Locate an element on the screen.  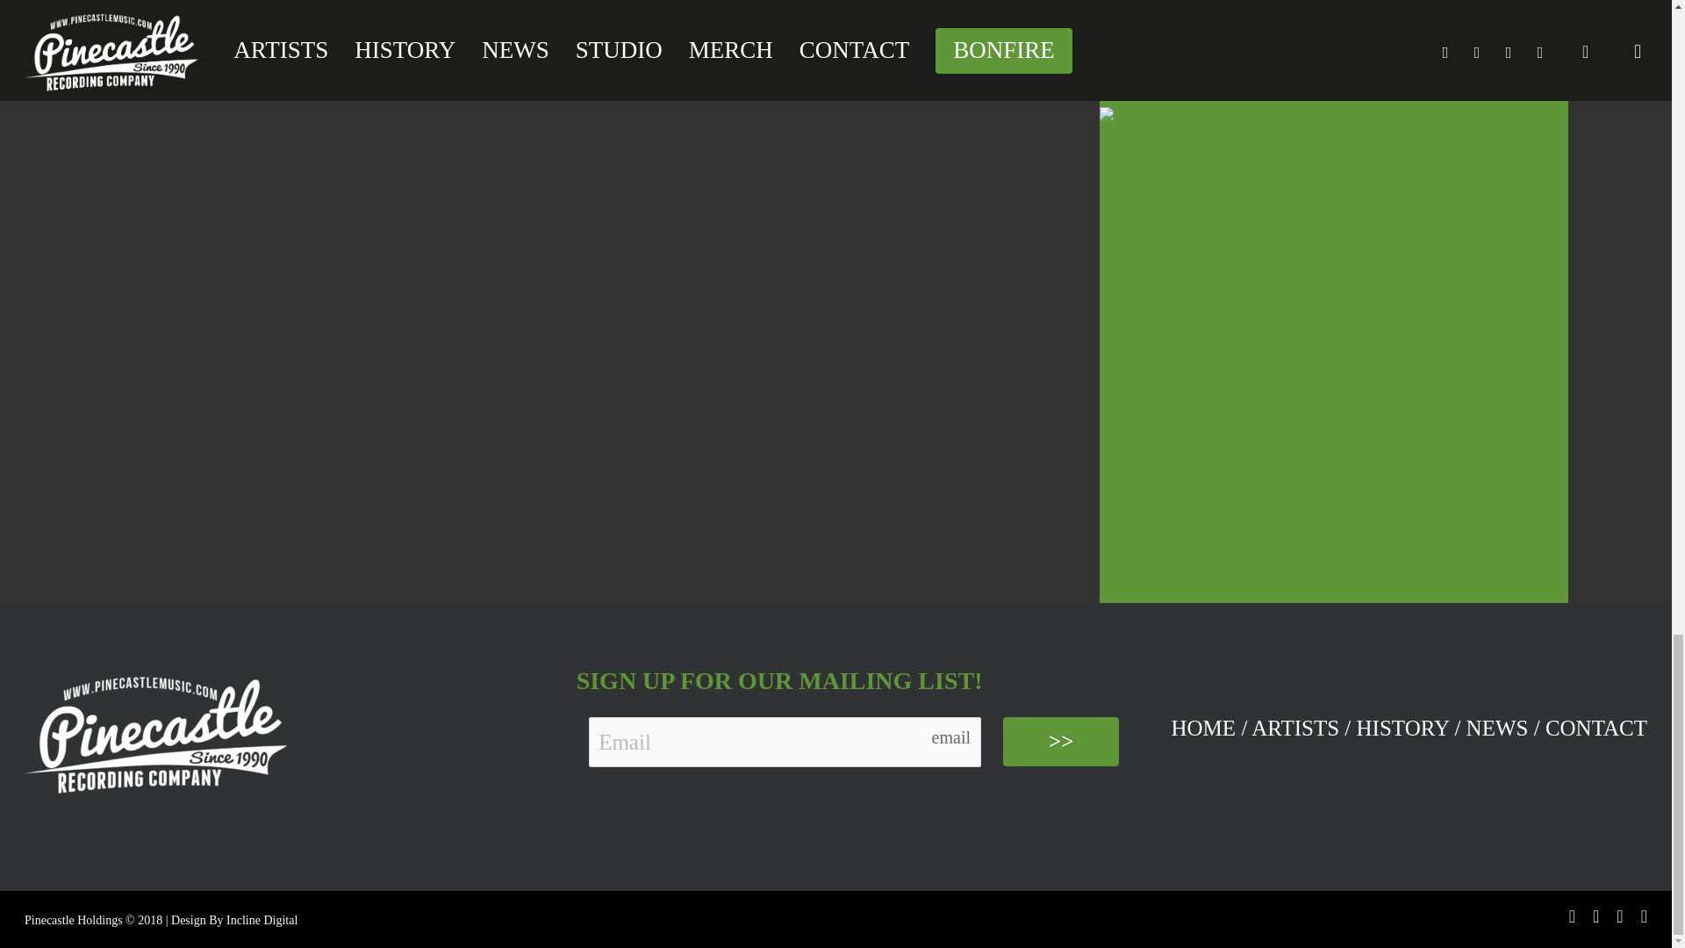
CONTACT is located at coordinates (1595, 729).